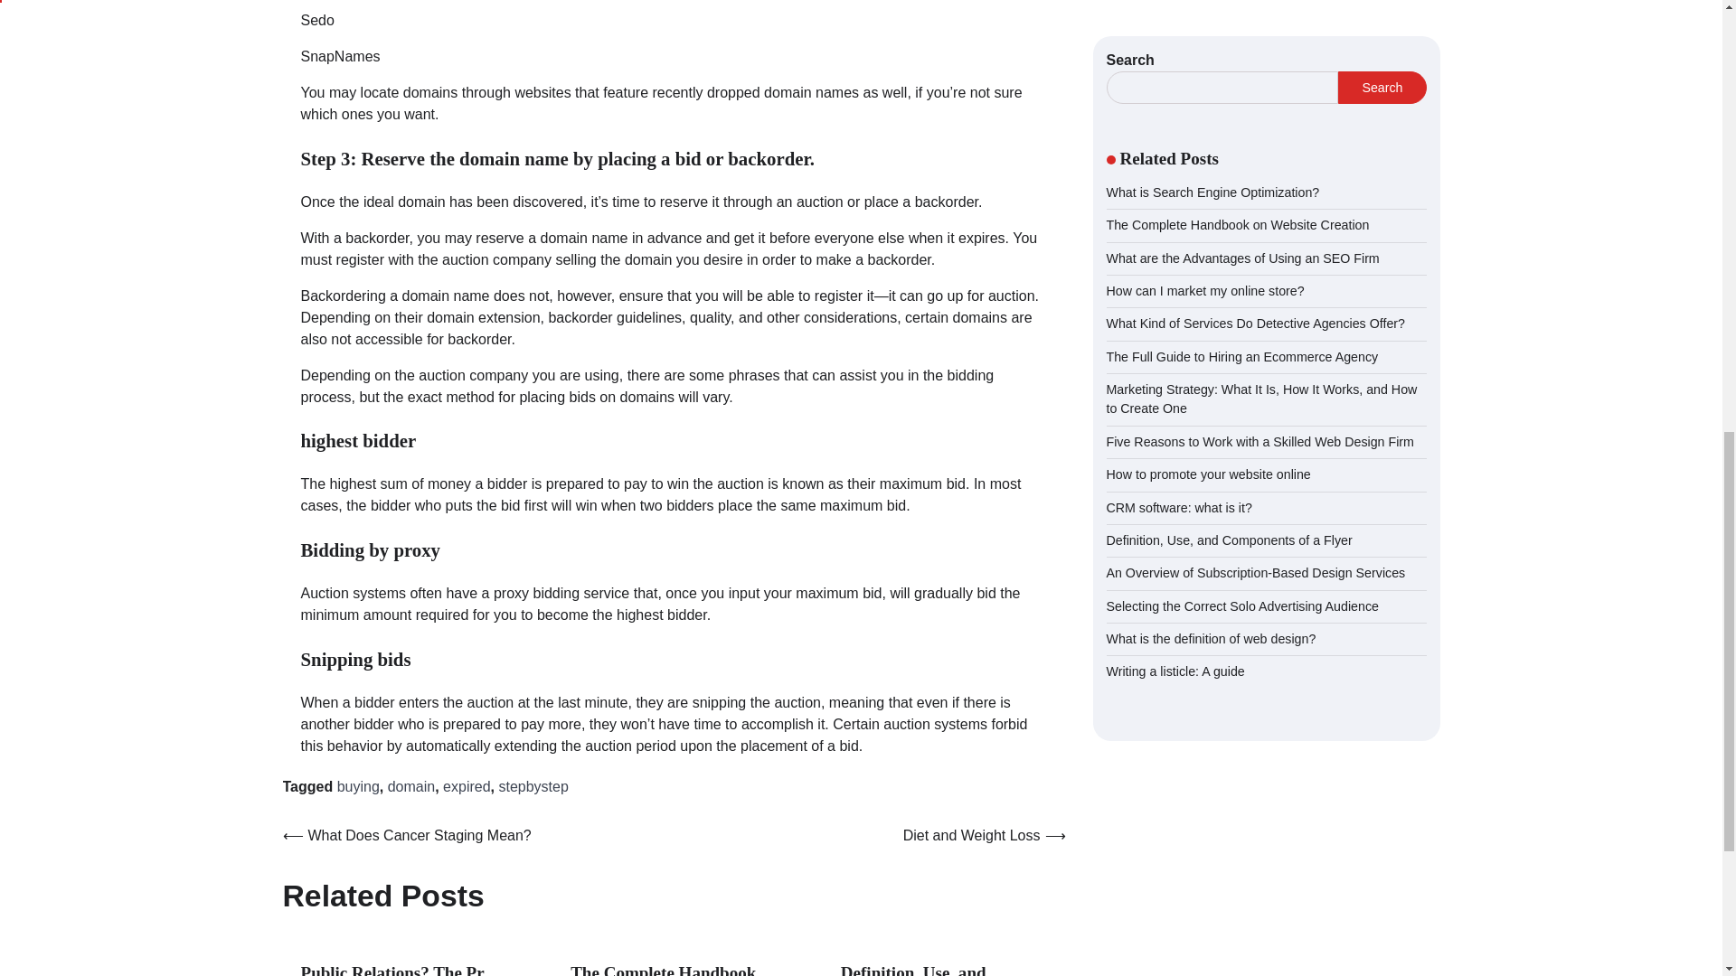 This screenshot has width=1736, height=976. What do you see at coordinates (392, 969) in the screenshot?
I see `Public Relations? The Pr Definition Is Explained` at bounding box center [392, 969].